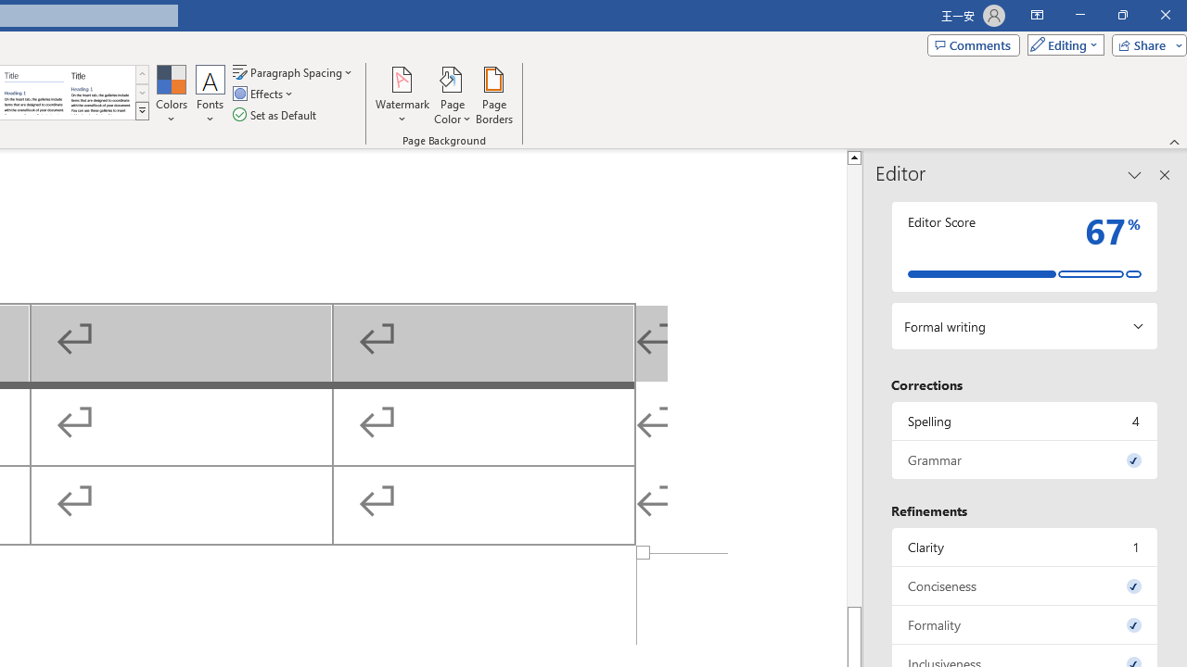 This screenshot has width=1187, height=667. I want to click on Editor Score 67%, so click(1025, 246).